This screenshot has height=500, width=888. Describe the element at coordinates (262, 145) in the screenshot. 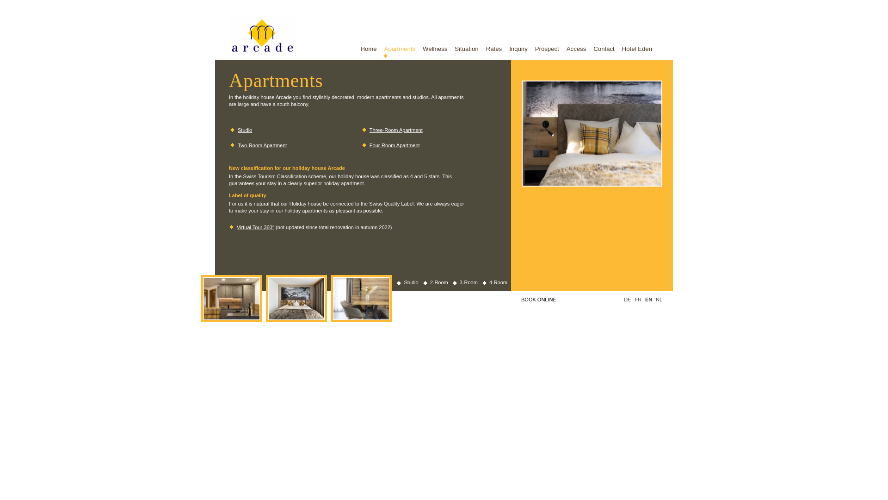

I see `Two-Room Apartment` at that location.